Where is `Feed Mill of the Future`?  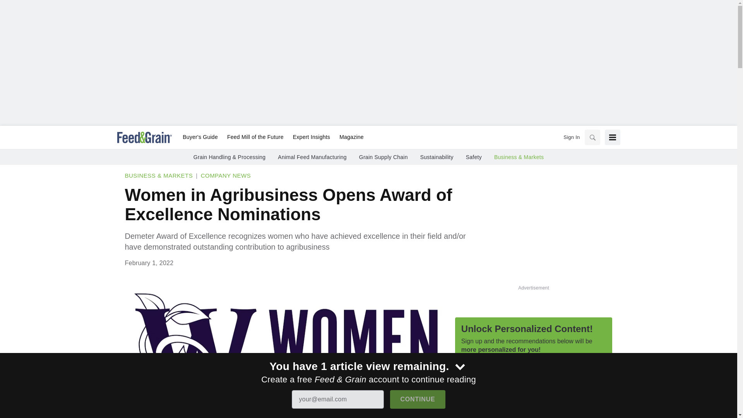
Feed Mill of the Future is located at coordinates (255, 137).